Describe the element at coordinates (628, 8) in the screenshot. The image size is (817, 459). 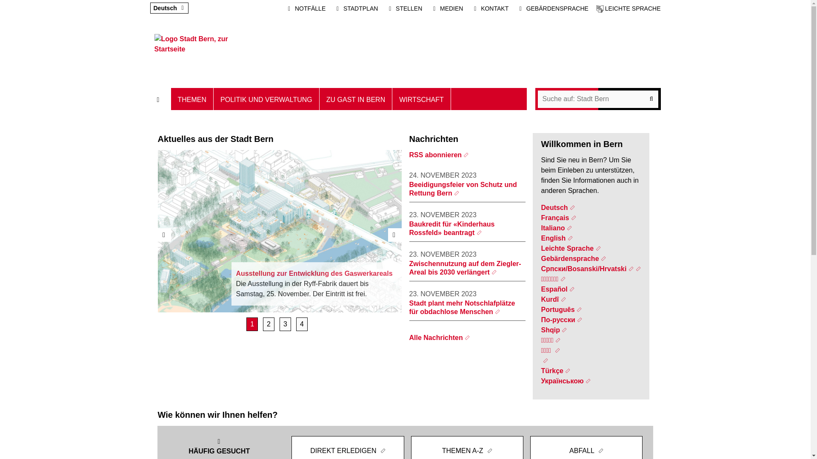
I see `LEICHTE SPRACHE` at that location.